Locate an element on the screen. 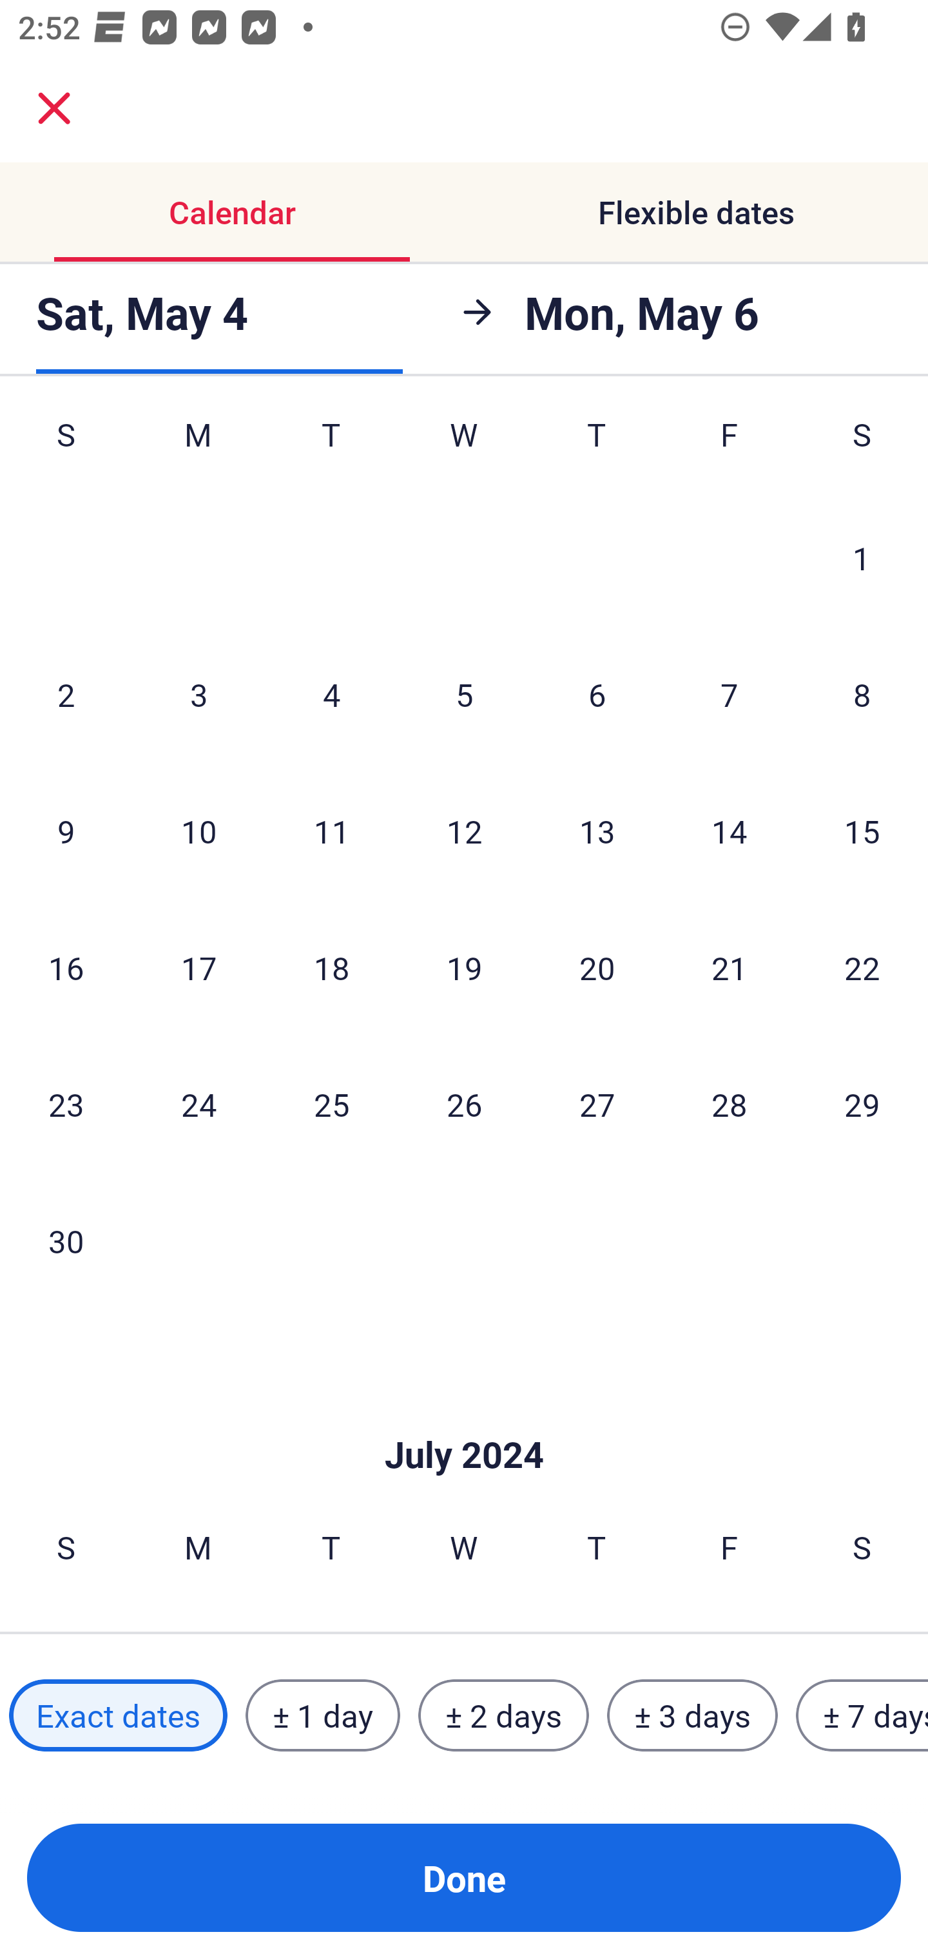  2 Sunday, June 2, 2024 is located at coordinates (66, 694).